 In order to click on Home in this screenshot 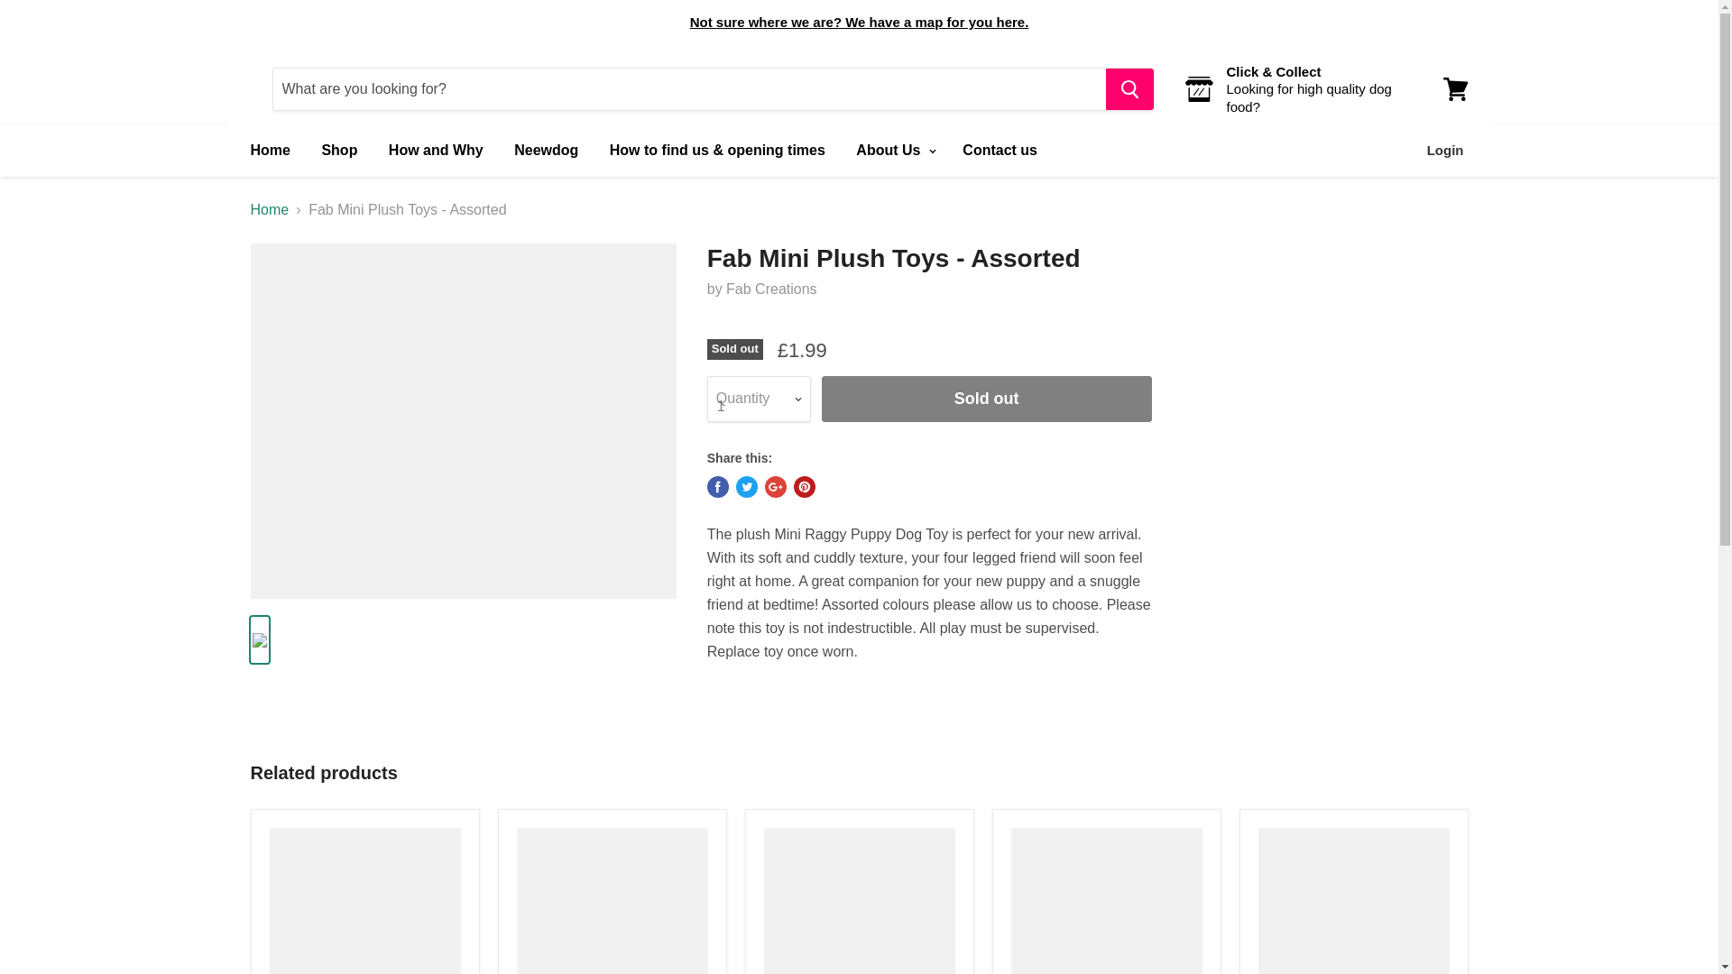, I will do `click(269, 150)`.